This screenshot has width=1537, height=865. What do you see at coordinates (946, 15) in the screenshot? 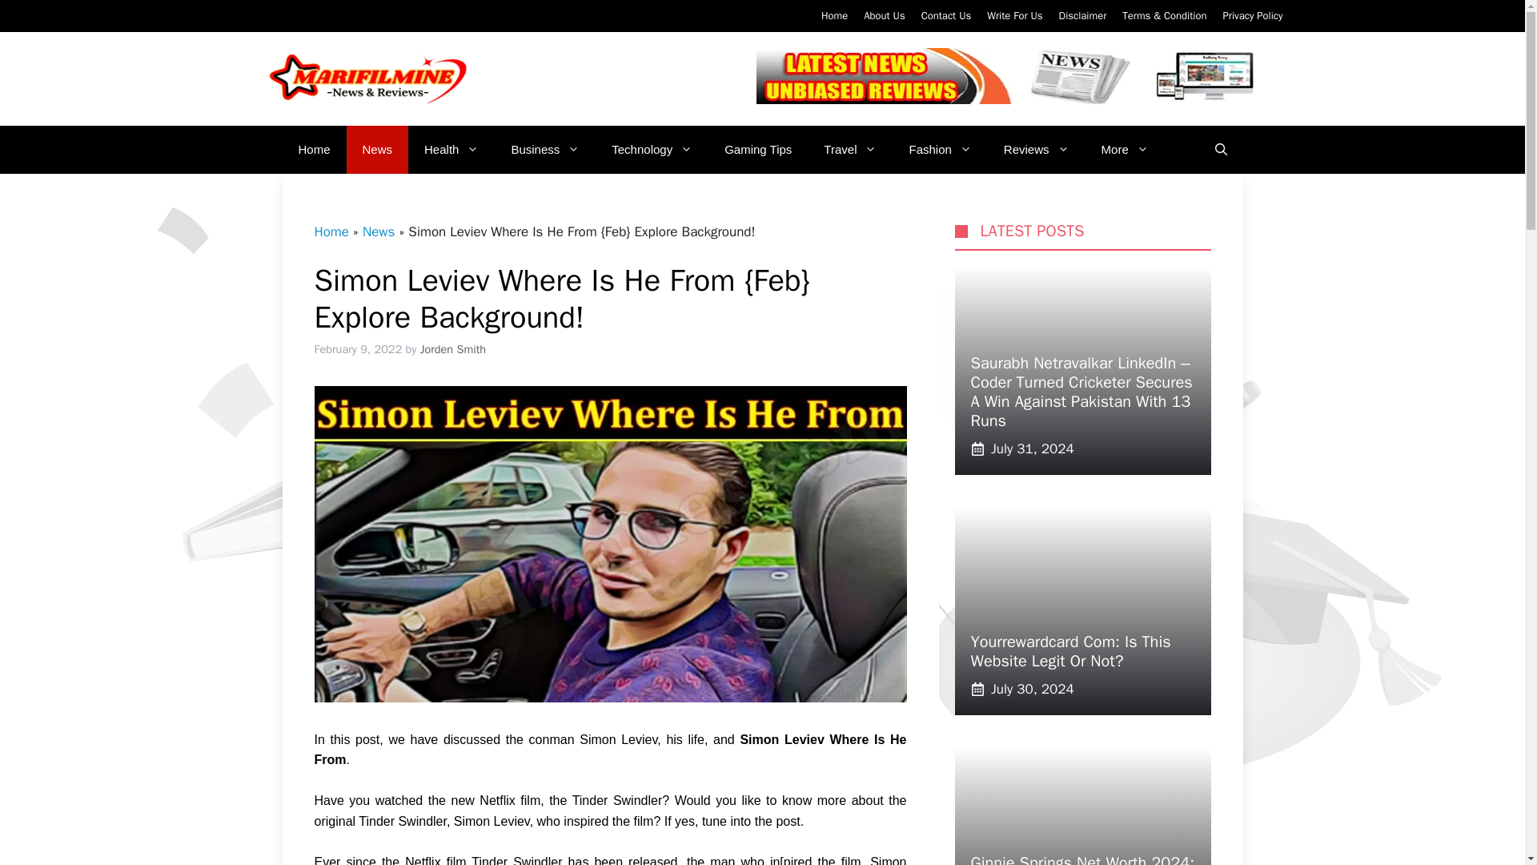
I see `Contact Us` at bounding box center [946, 15].